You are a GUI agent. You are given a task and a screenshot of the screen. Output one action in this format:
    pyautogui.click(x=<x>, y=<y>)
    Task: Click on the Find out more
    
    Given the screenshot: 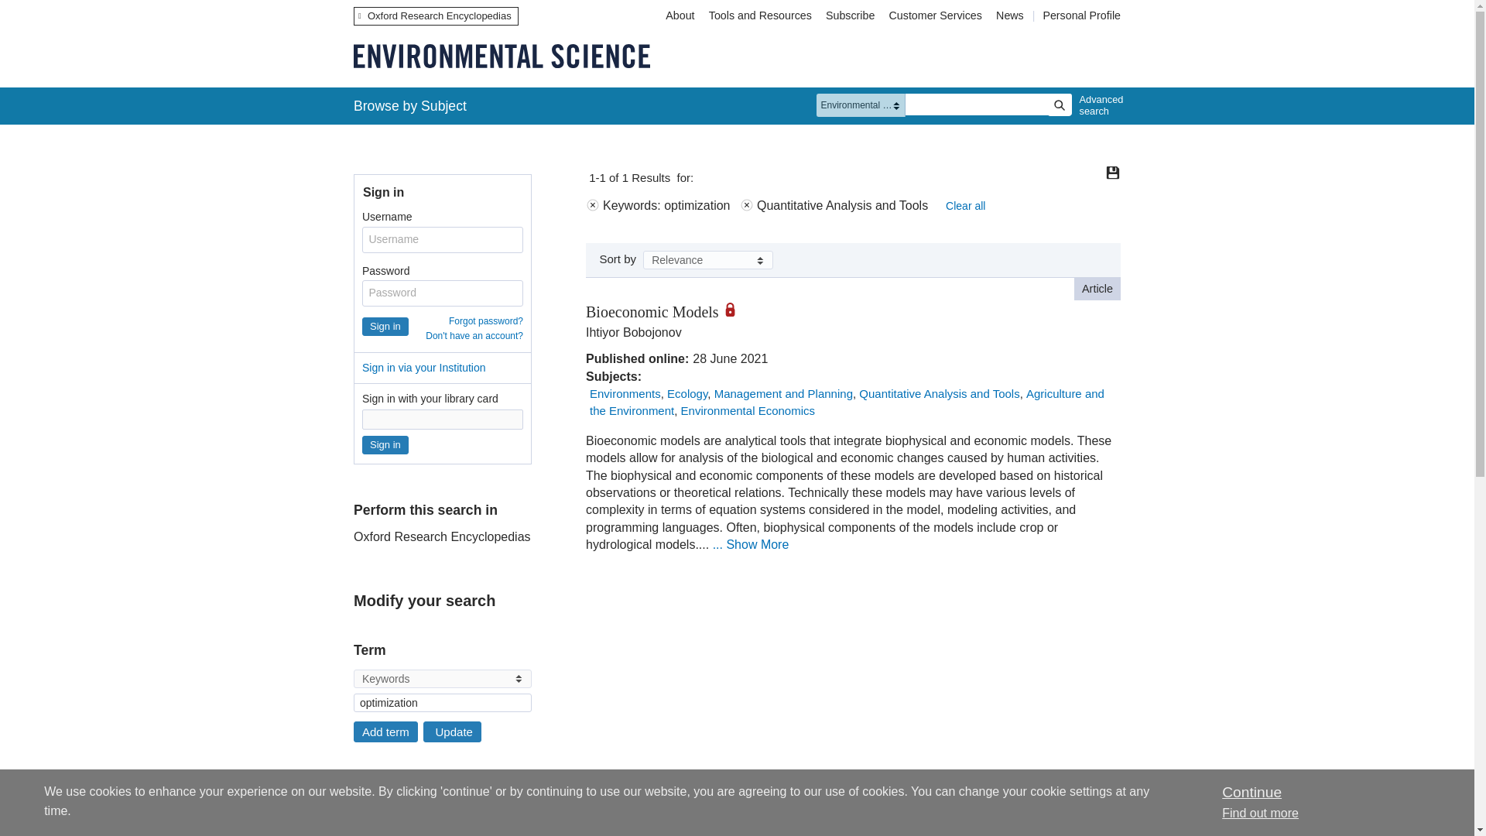 What is the action you would take?
    pyautogui.click(x=1260, y=813)
    